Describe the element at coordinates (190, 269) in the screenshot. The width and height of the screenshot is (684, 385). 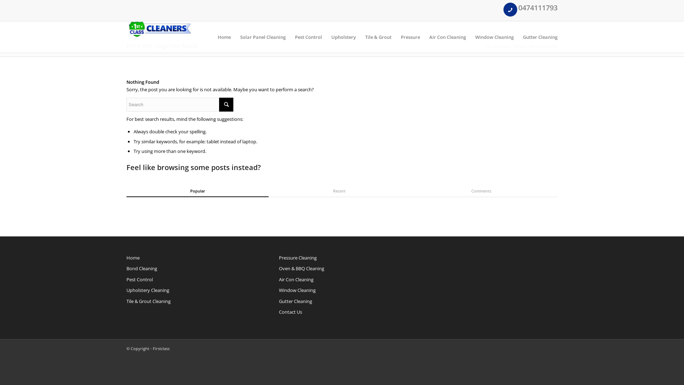
I see `Bond Cleaning` at that location.